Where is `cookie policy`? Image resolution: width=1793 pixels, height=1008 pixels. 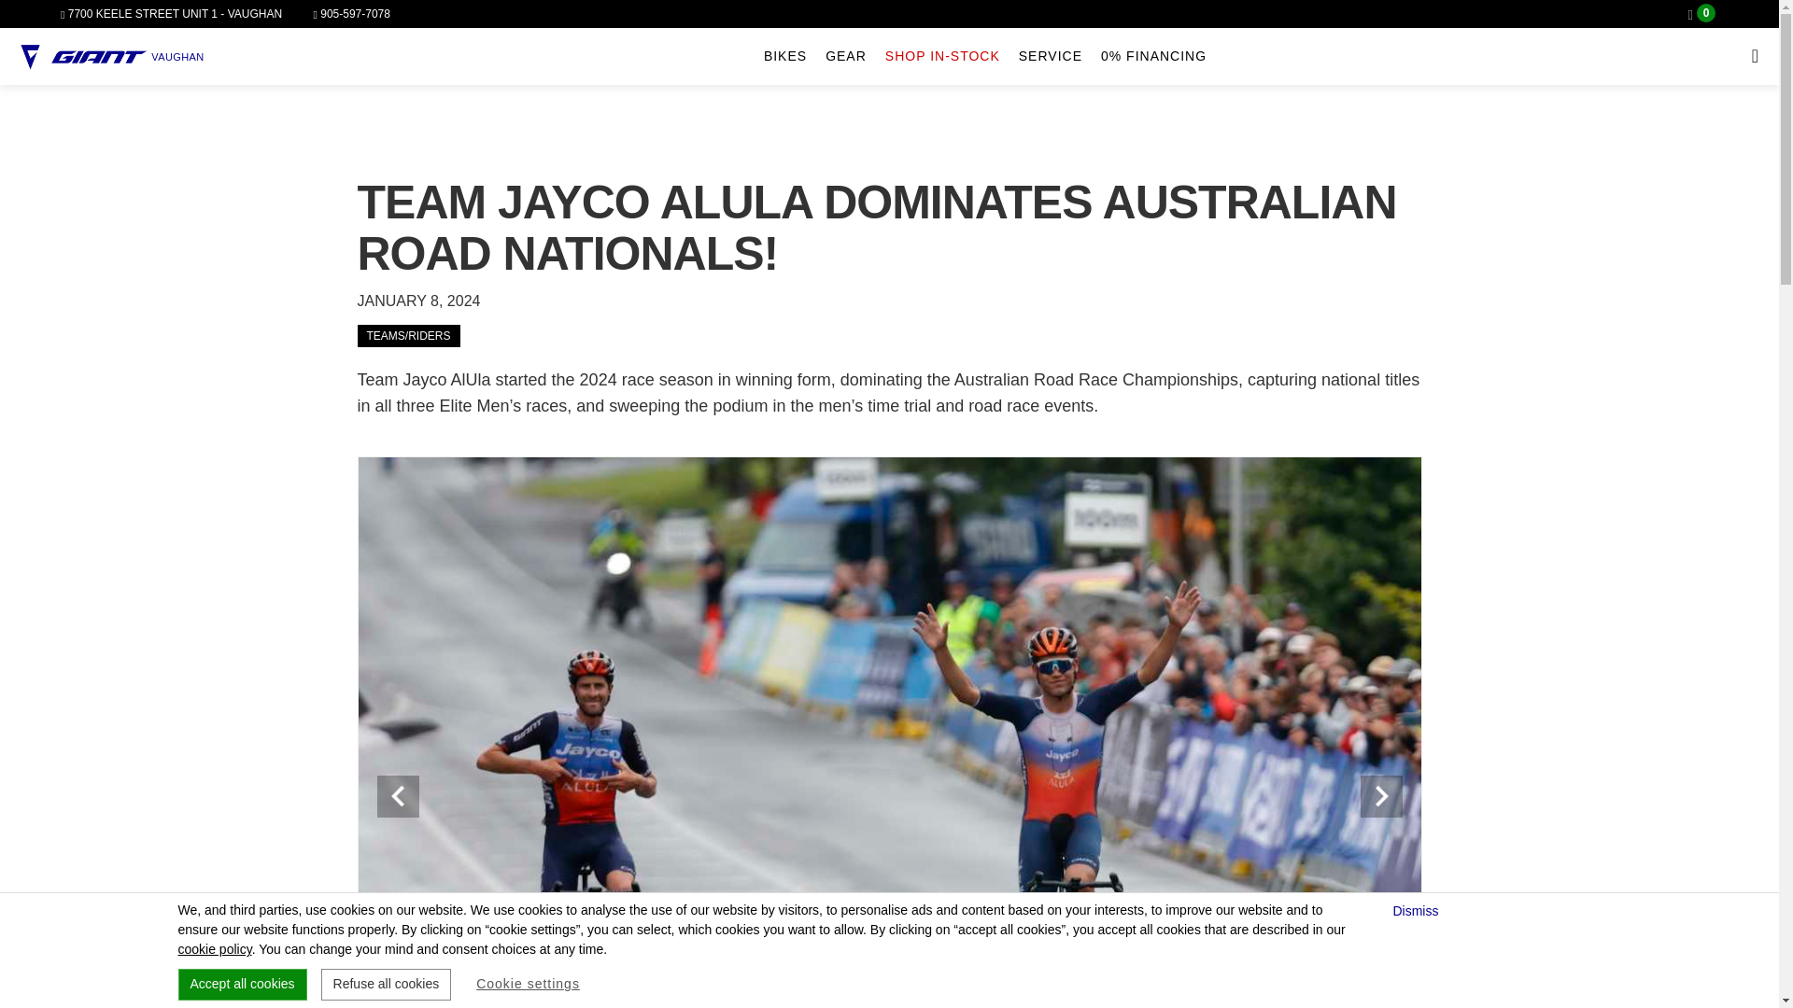
cookie policy is located at coordinates (214, 948).